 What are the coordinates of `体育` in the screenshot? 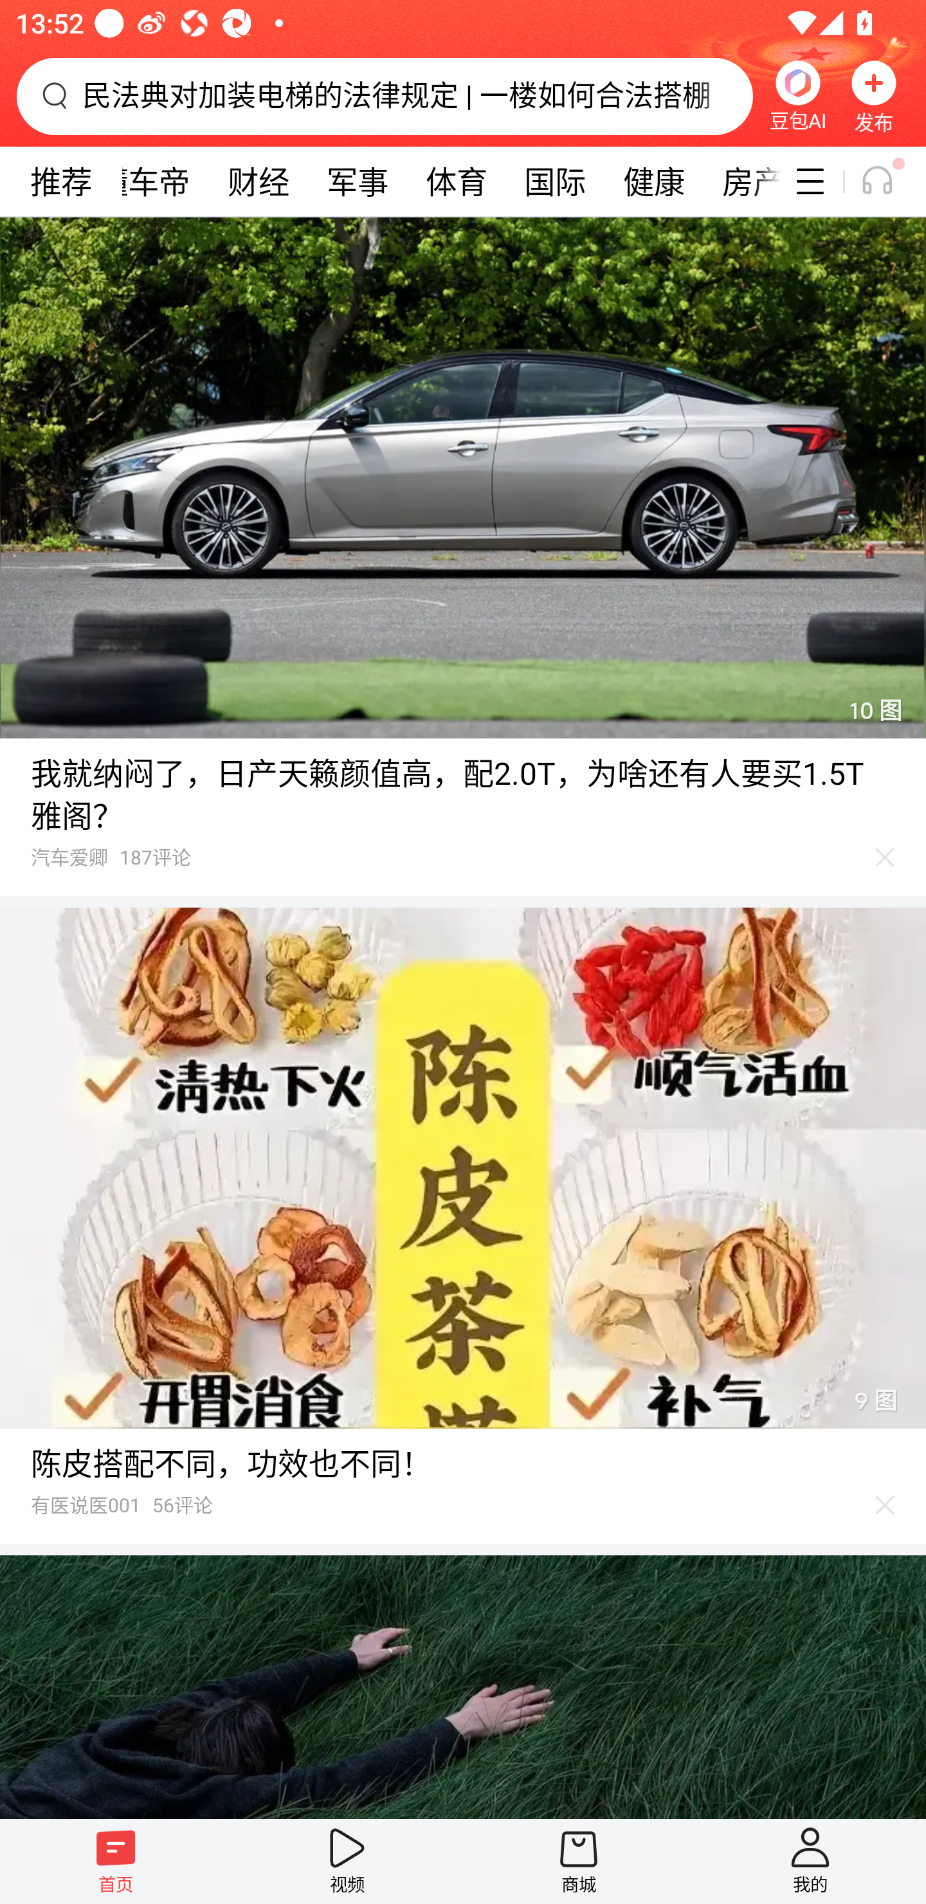 It's located at (457, 181).